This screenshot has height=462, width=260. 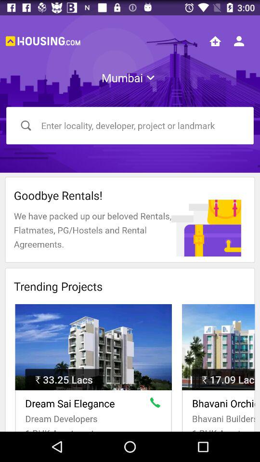 What do you see at coordinates (215, 41) in the screenshot?
I see `add home` at bounding box center [215, 41].